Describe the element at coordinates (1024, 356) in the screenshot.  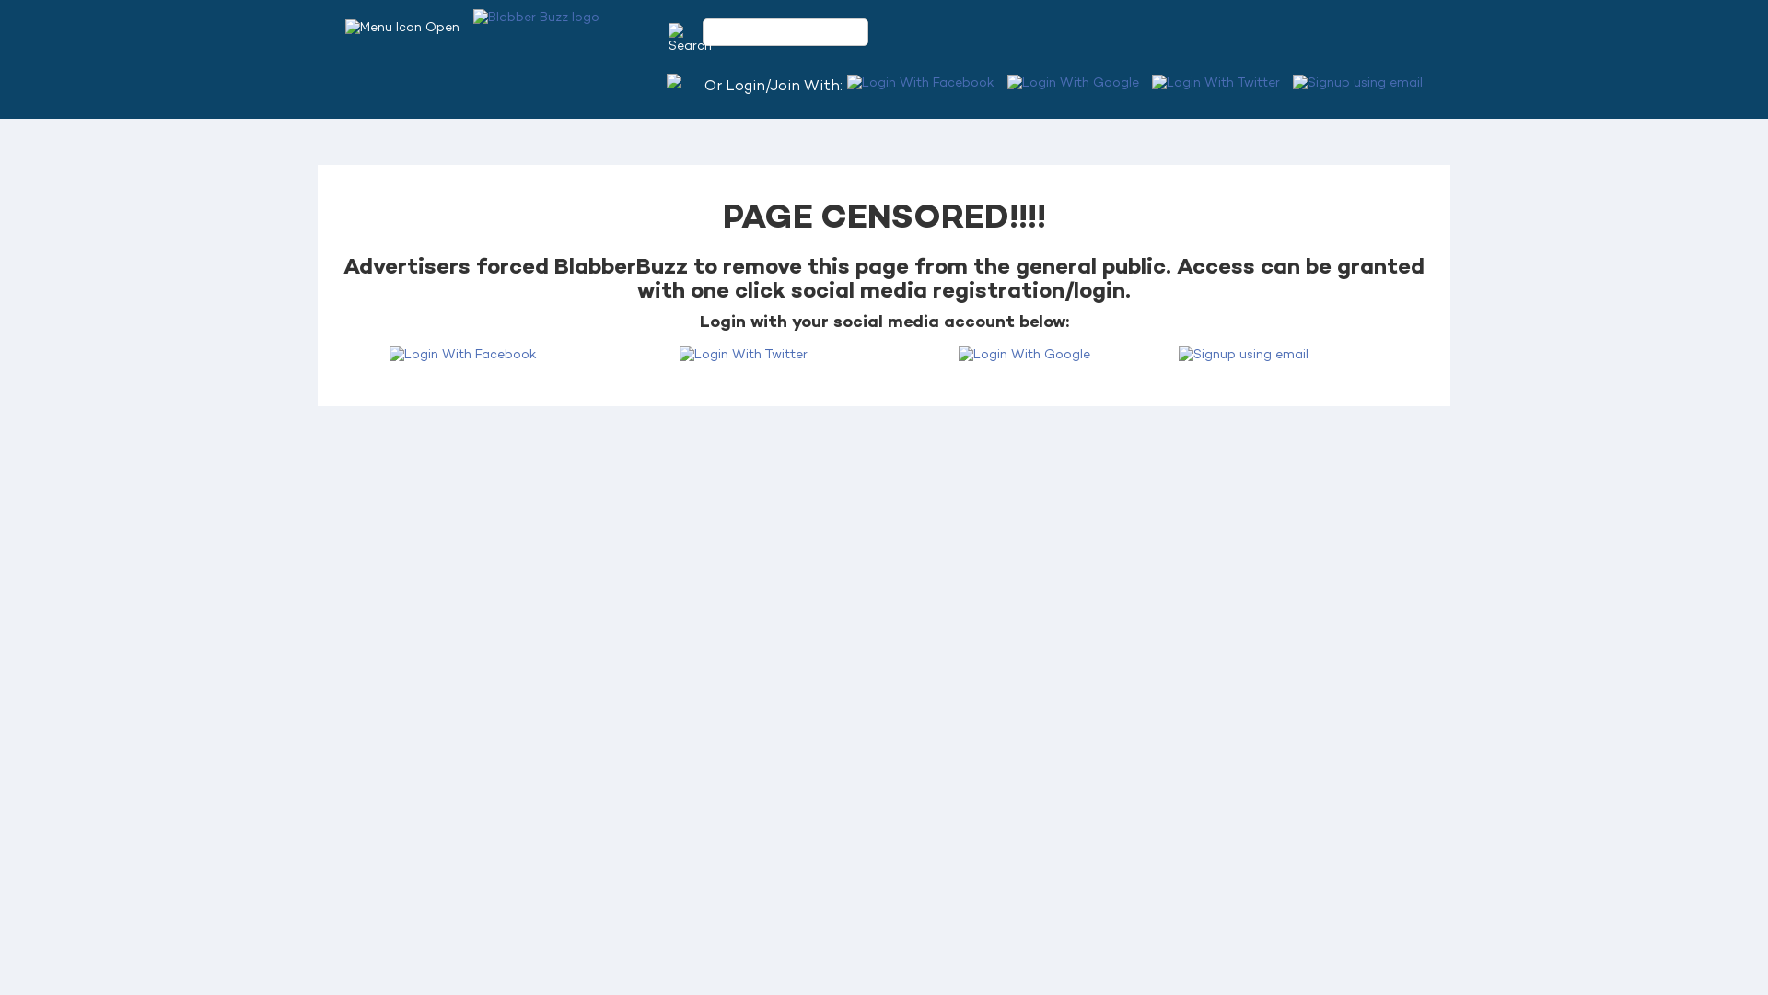
I see `Login With Google` at that location.